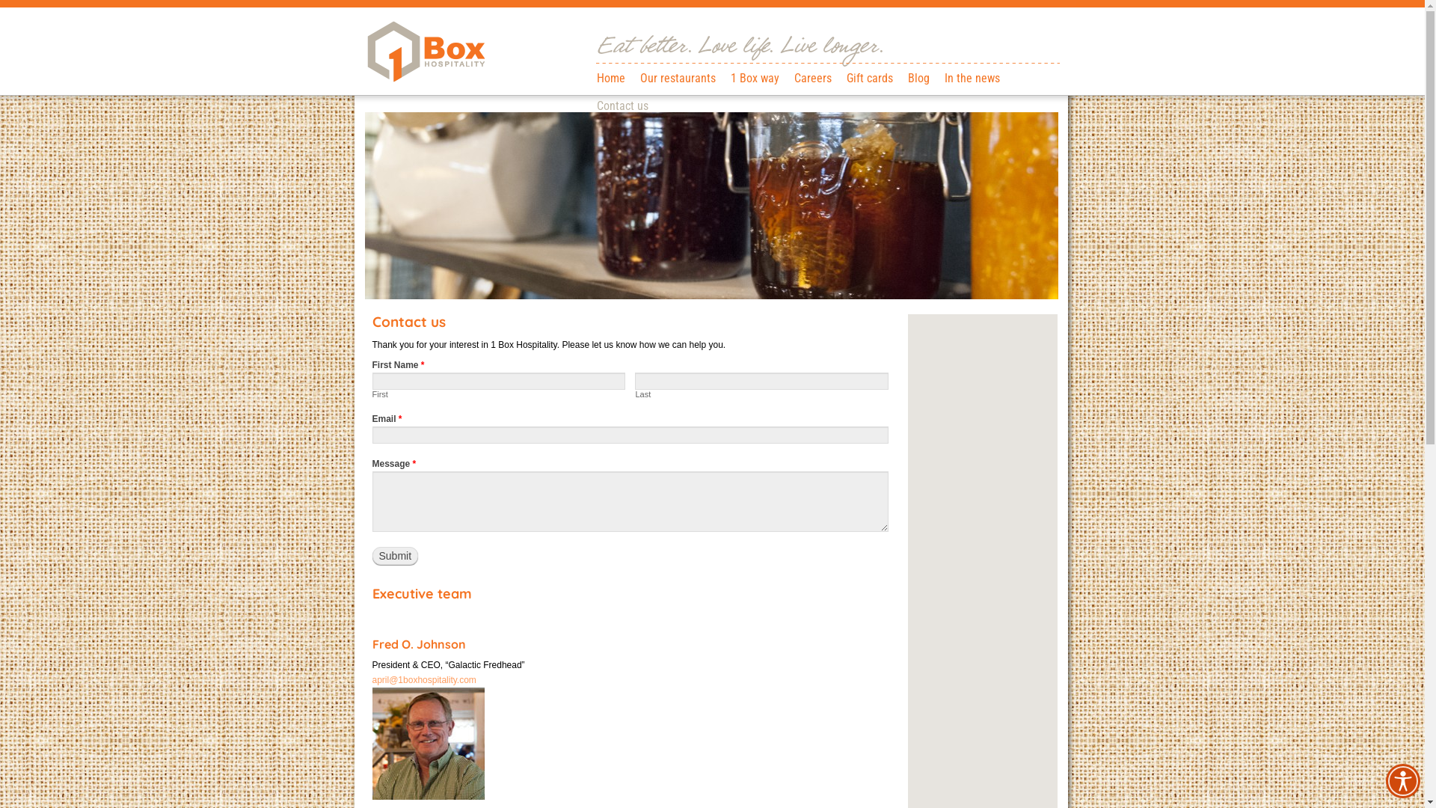  Describe the element at coordinates (918, 76) in the screenshot. I see `Blog` at that location.